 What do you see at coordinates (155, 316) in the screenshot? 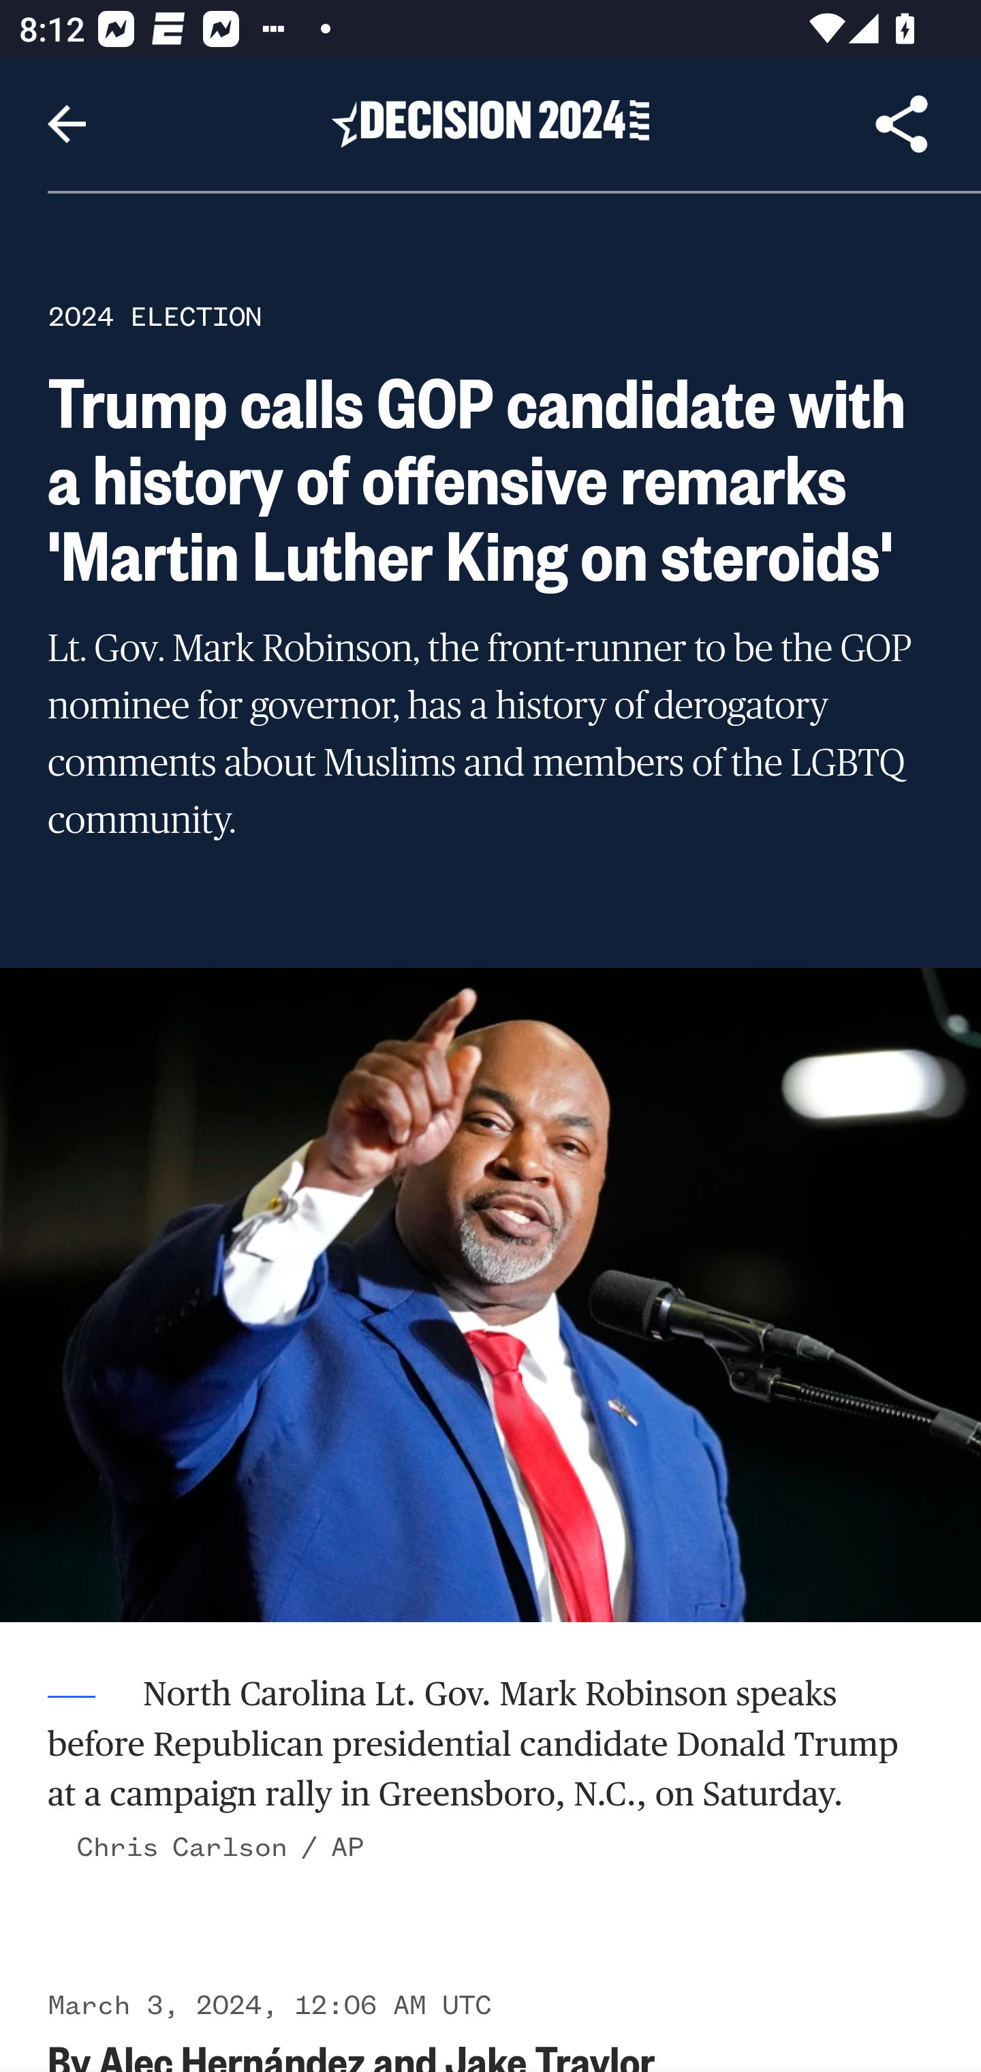
I see `2024 ELECTION` at bounding box center [155, 316].